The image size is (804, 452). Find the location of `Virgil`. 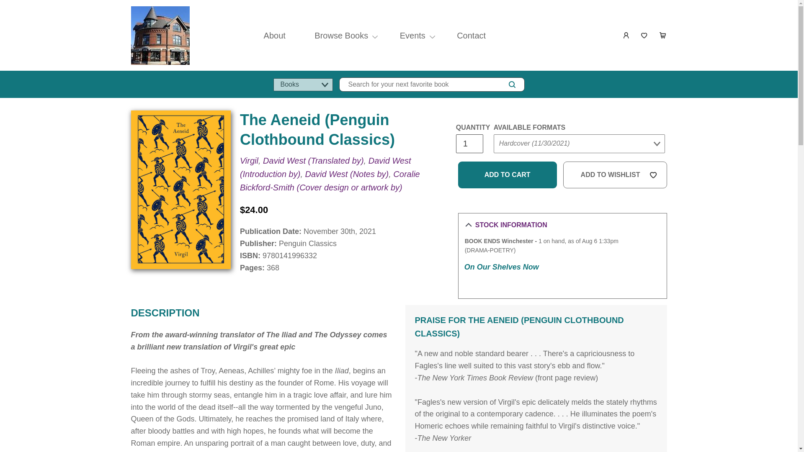

Virgil is located at coordinates (249, 161).